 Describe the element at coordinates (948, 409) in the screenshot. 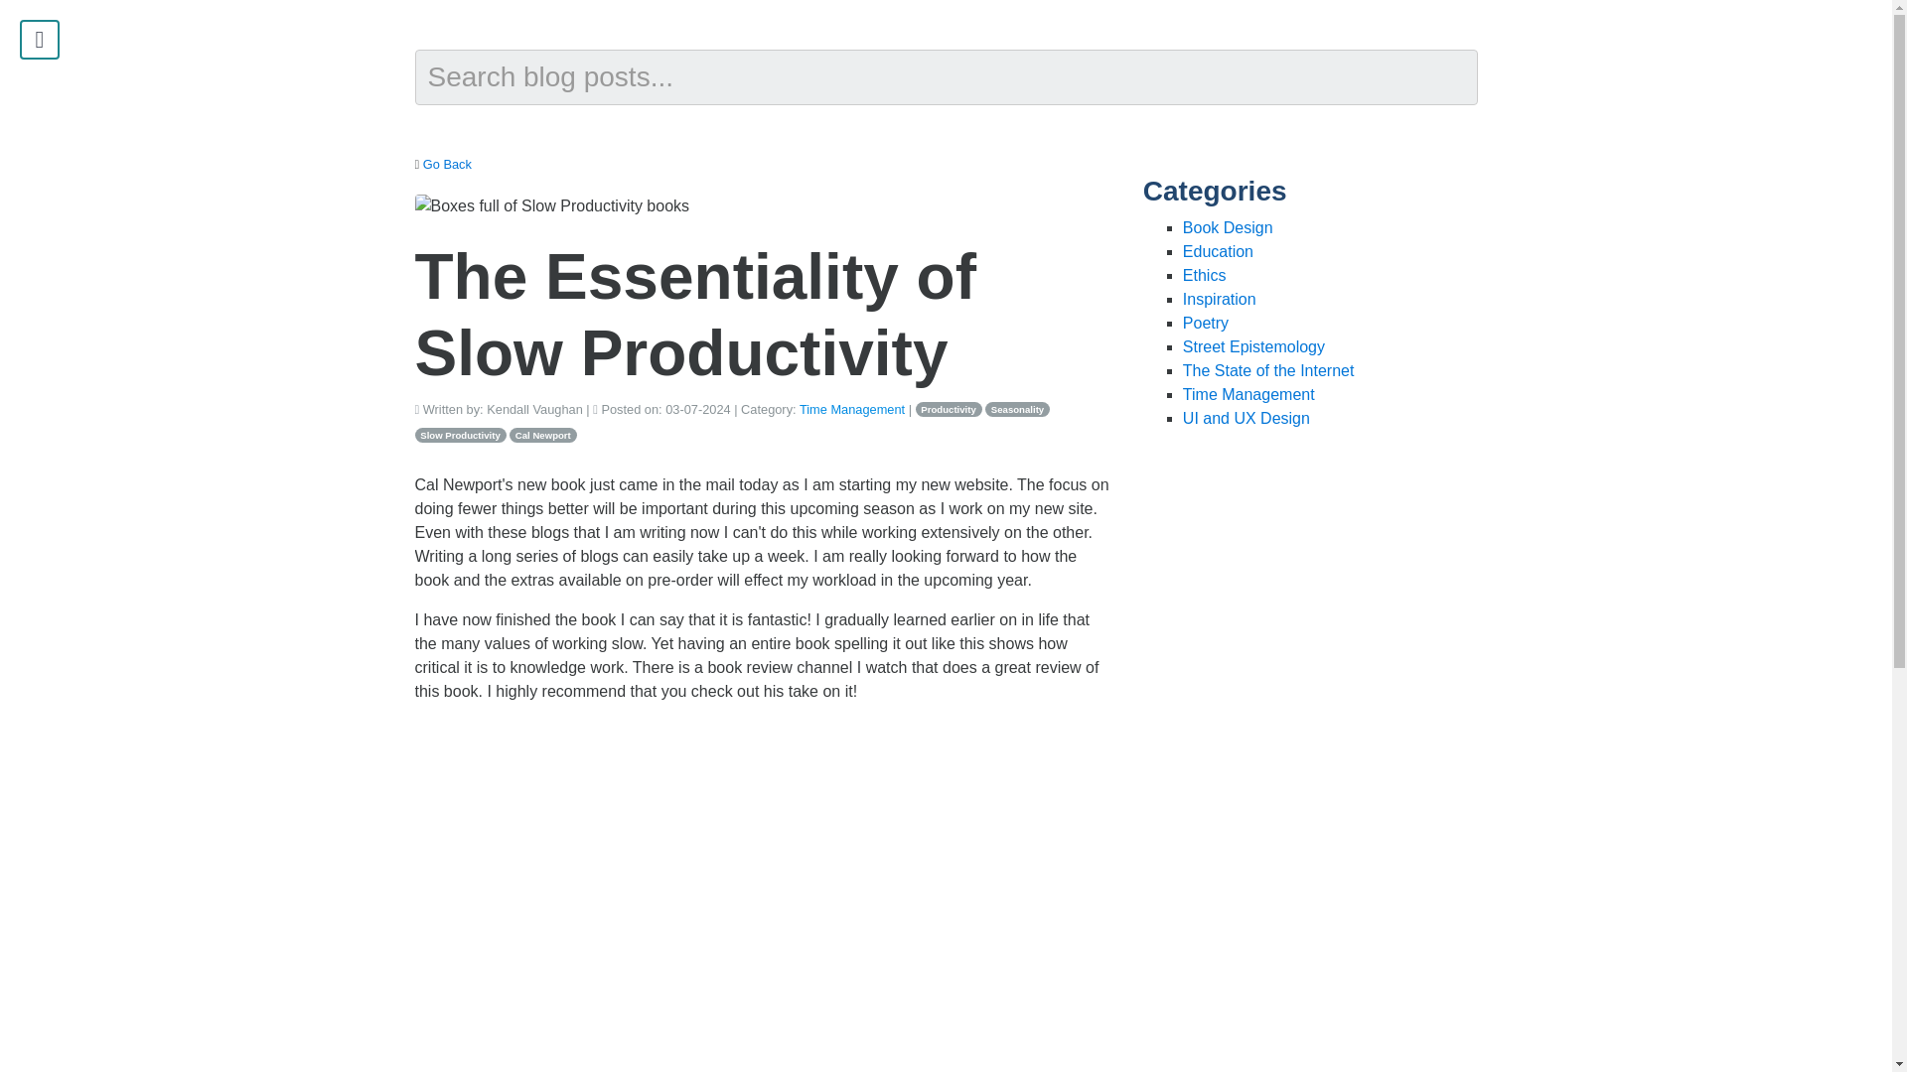

I see `Productivity` at that location.